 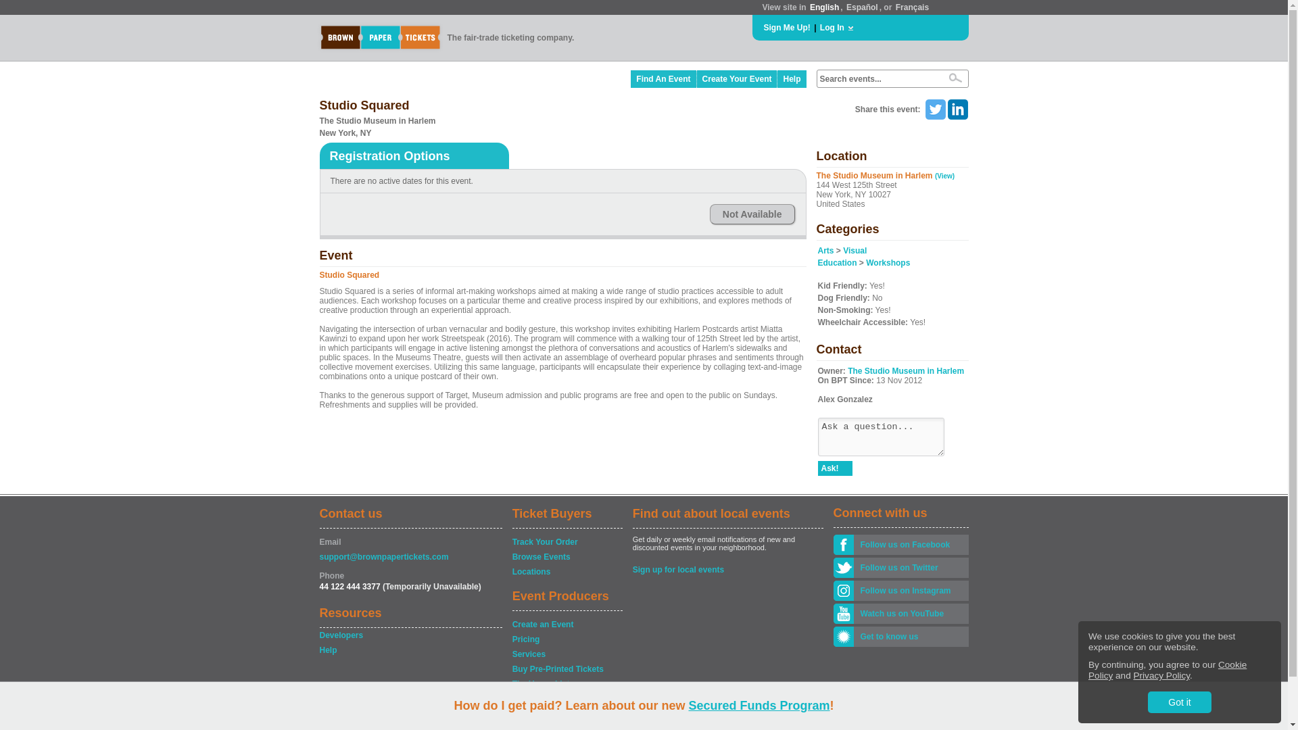 What do you see at coordinates (832, 27) in the screenshot?
I see `Log In` at bounding box center [832, 27].